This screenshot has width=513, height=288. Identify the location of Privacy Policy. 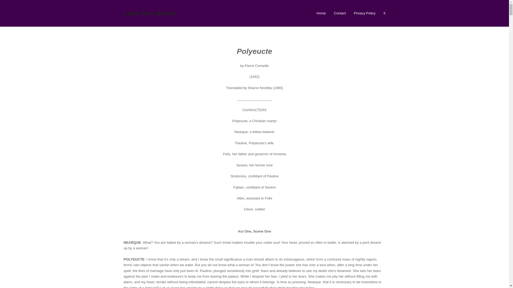
(364, 13).